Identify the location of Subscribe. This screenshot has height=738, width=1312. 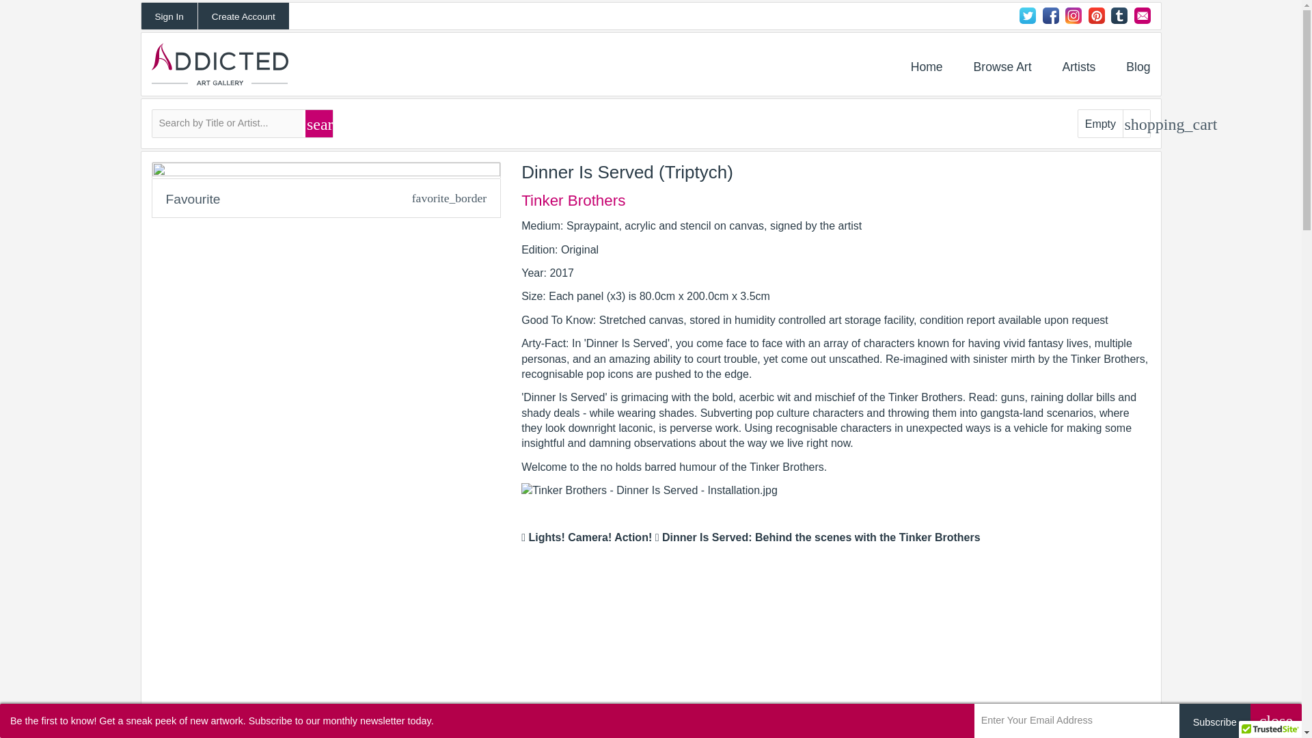
(1215, 721).